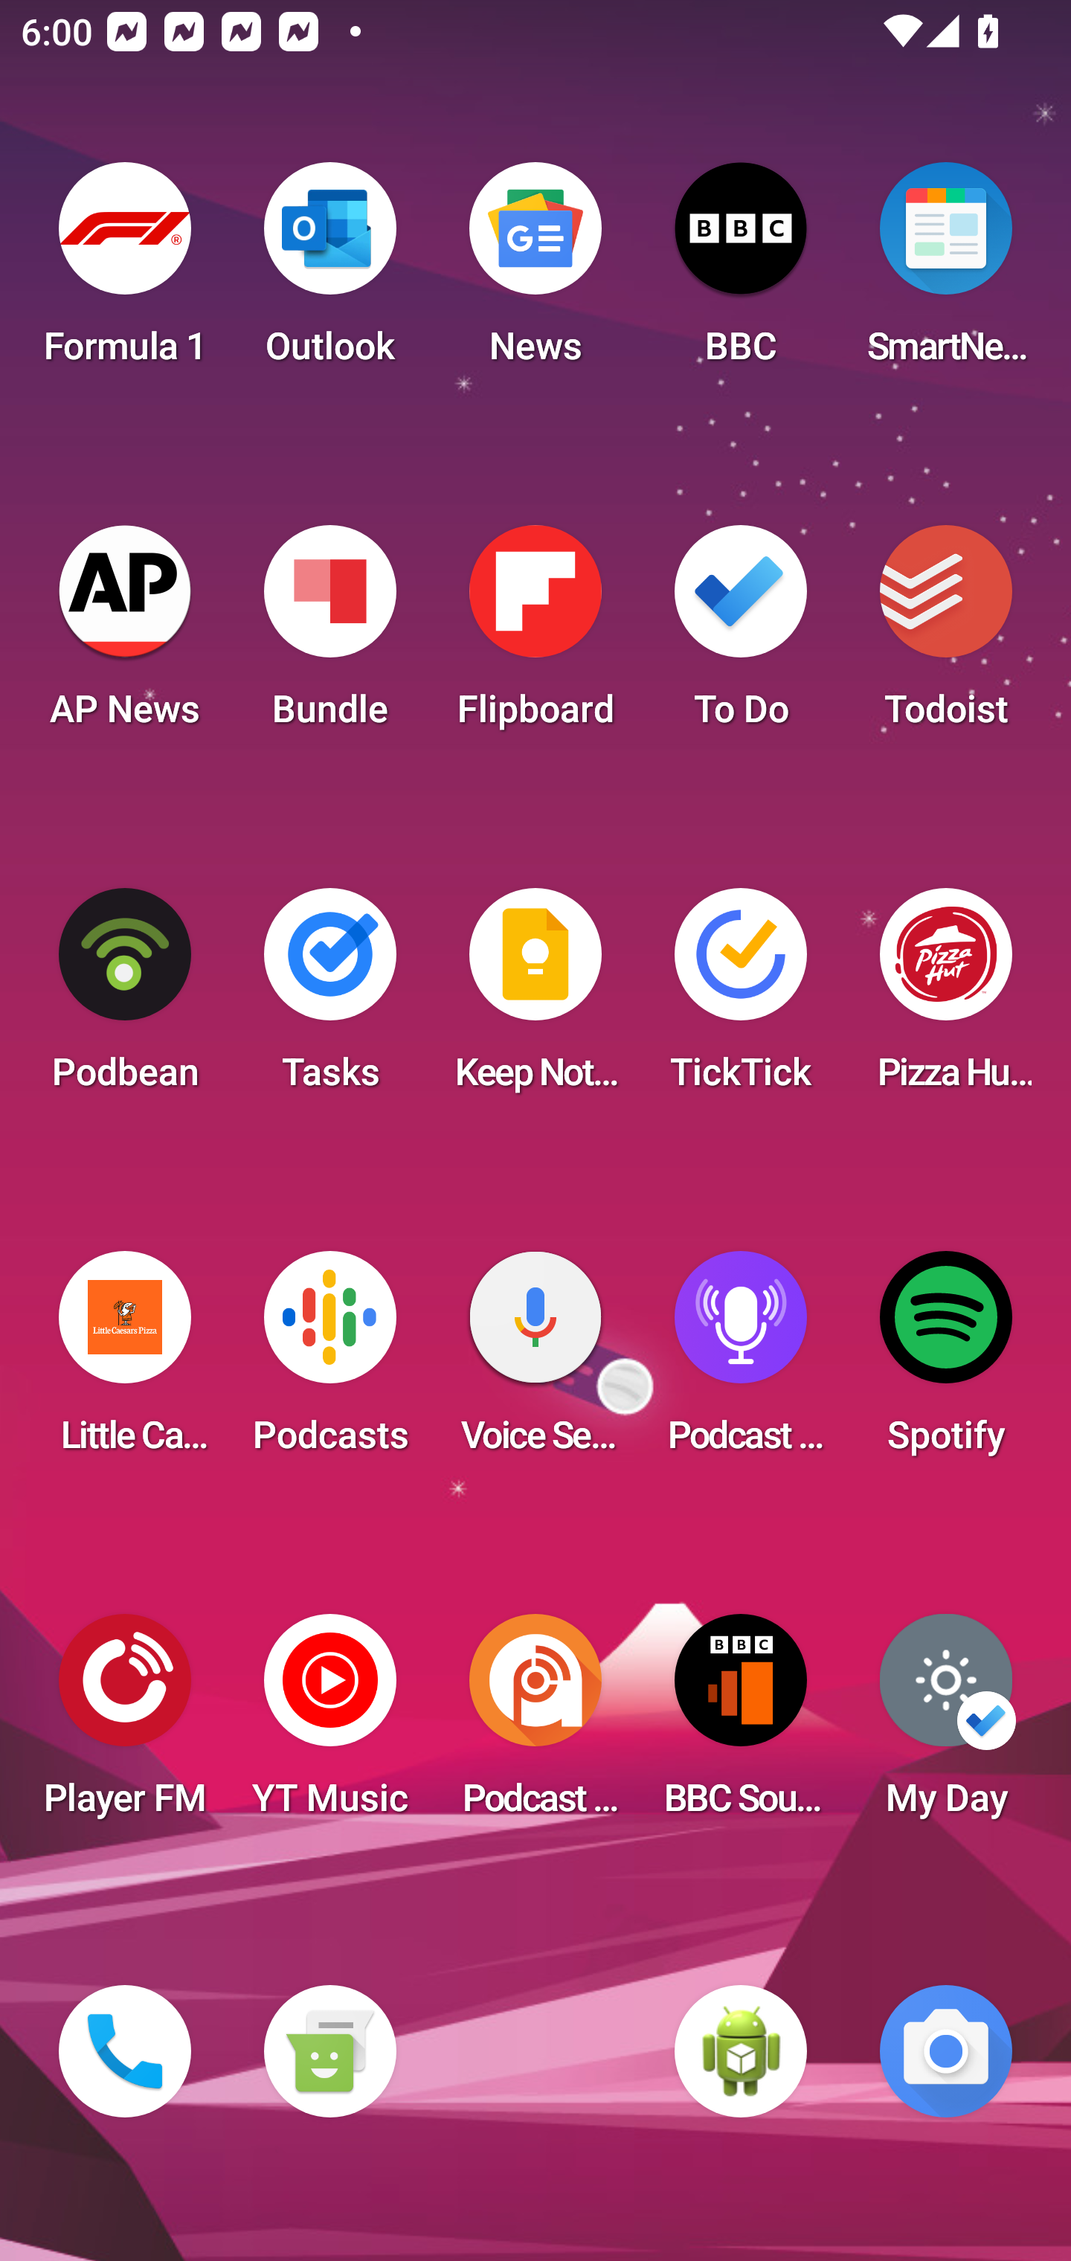 The image size is (1071, 2261). What do you see at coordinates (946, 2051) in the screenshot?
I see `Camera` at bounding box center [946, 2051].